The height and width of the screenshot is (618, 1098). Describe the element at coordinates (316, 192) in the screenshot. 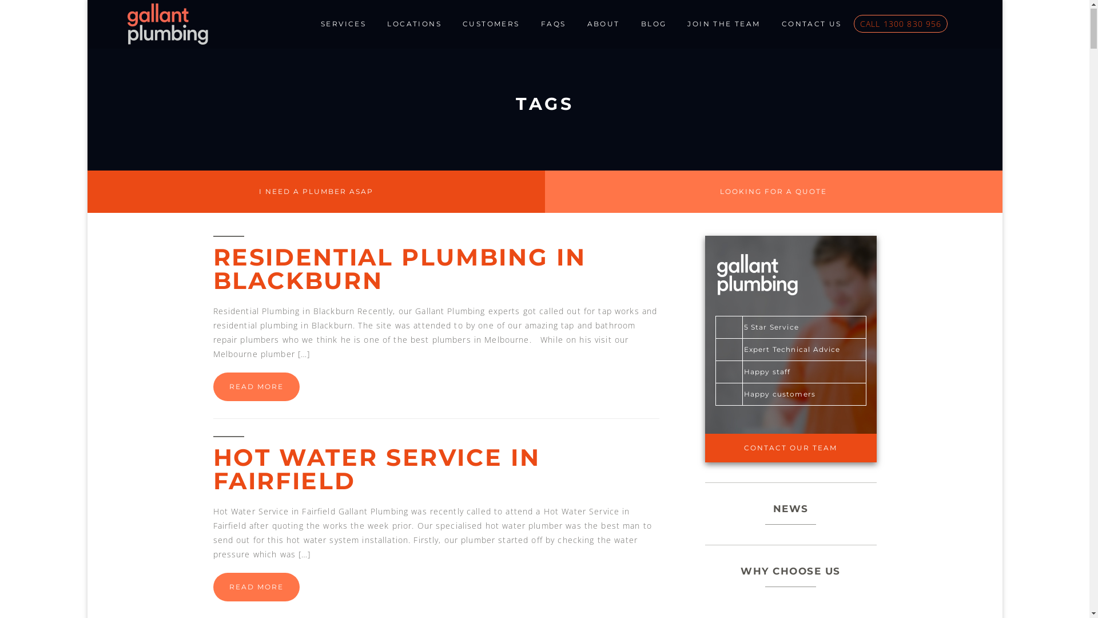

I see `I NEED A PLUMBER ASAP` at that location.